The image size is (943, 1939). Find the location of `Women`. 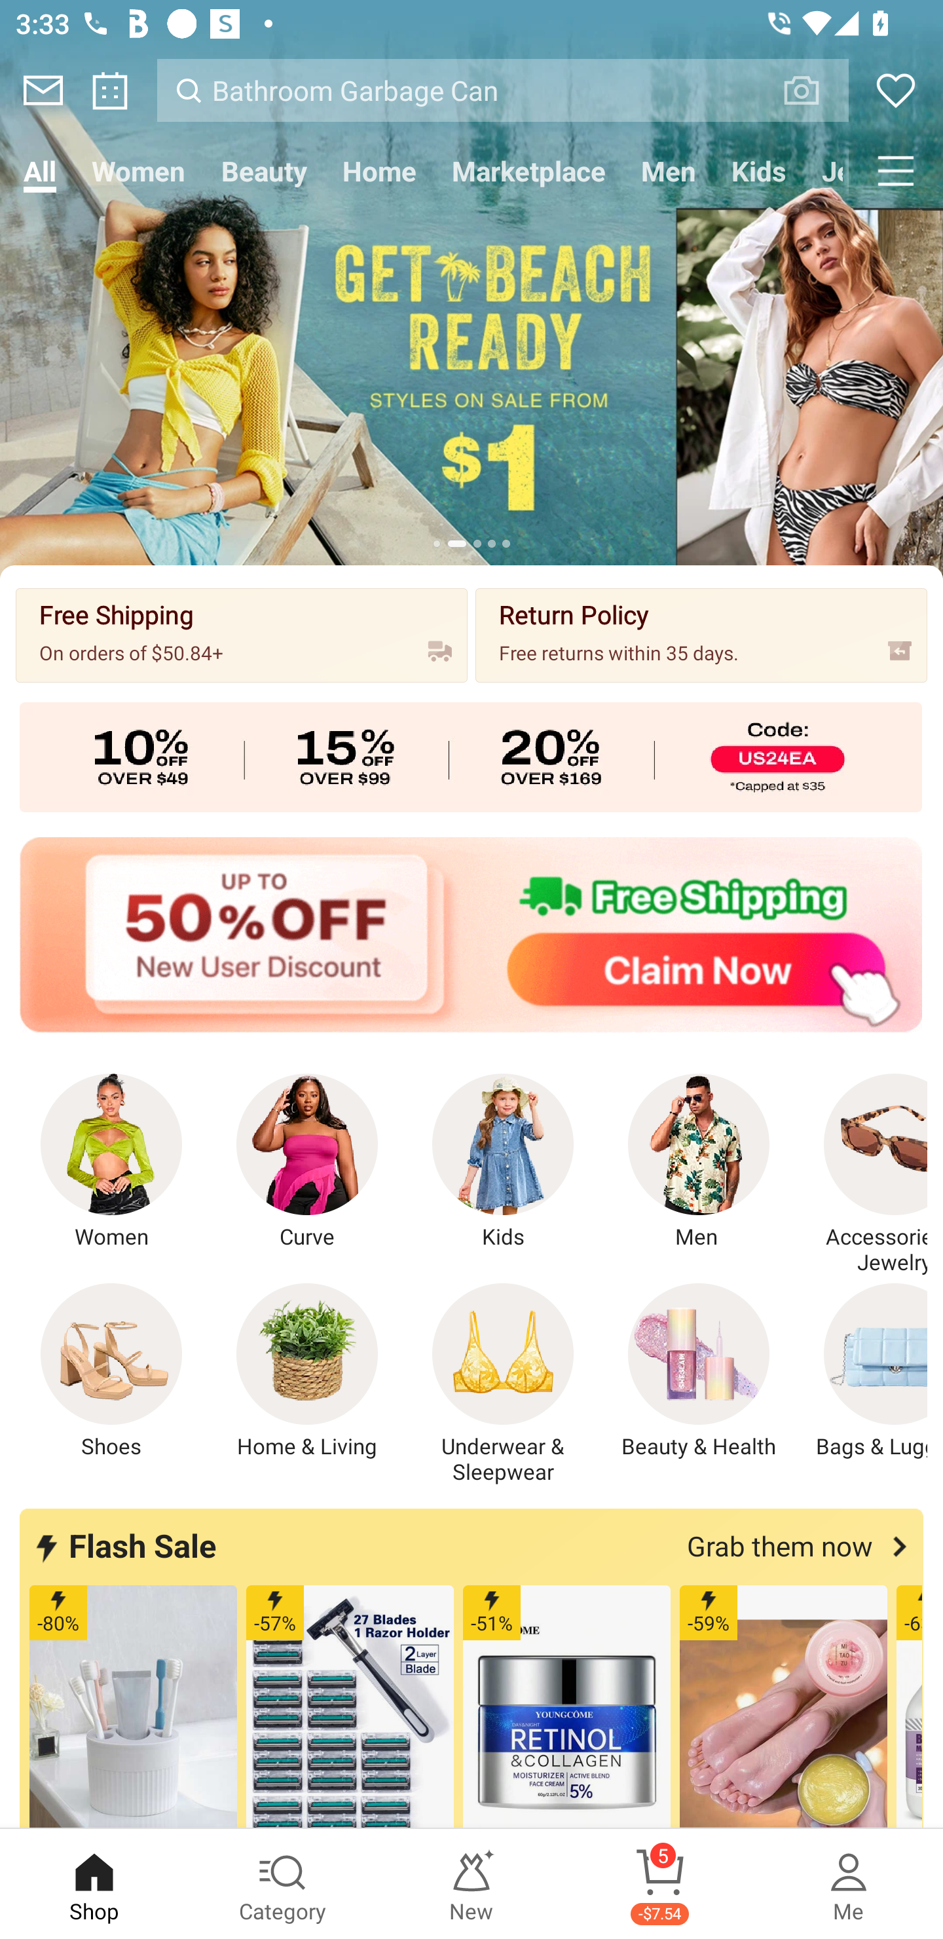

Women is located at coordinates (111, 1162).